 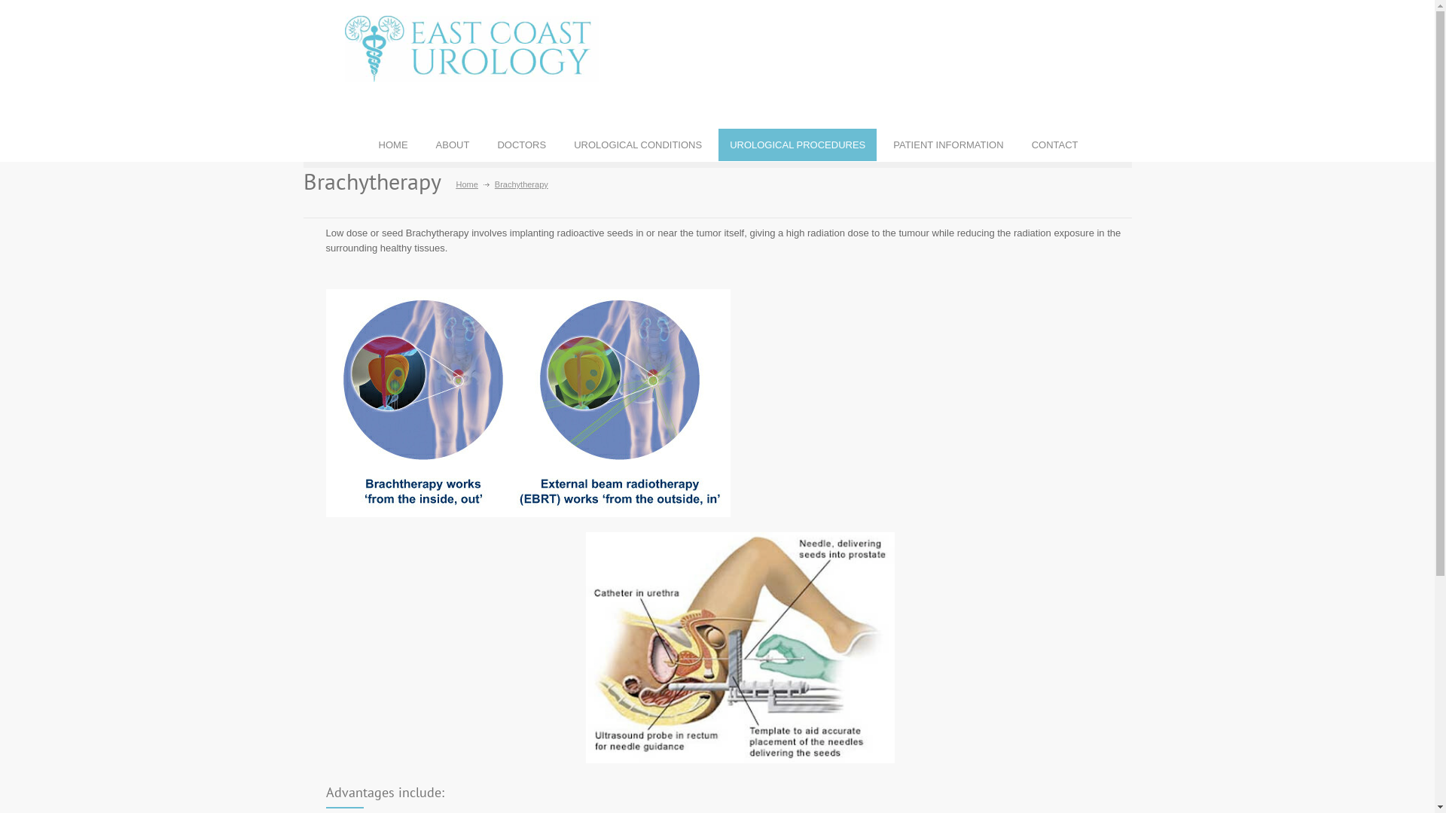 I want to click on CONTACT, so click(x=1055, y=145).